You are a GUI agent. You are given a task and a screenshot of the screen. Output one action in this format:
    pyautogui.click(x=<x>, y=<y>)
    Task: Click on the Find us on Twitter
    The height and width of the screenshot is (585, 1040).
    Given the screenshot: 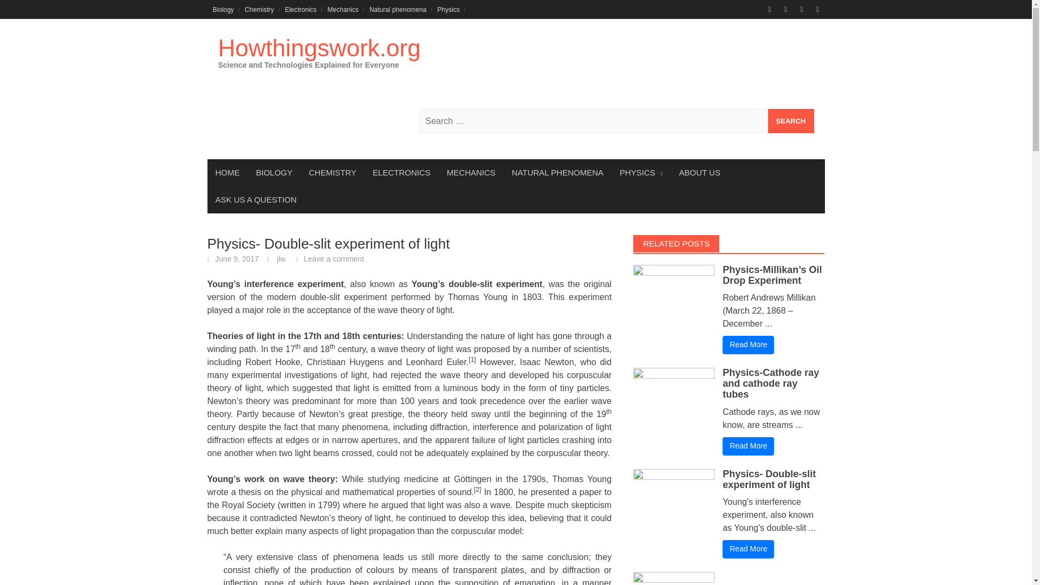 What is the action you would take?
    pyautogui.click(x=785, y=9)
    